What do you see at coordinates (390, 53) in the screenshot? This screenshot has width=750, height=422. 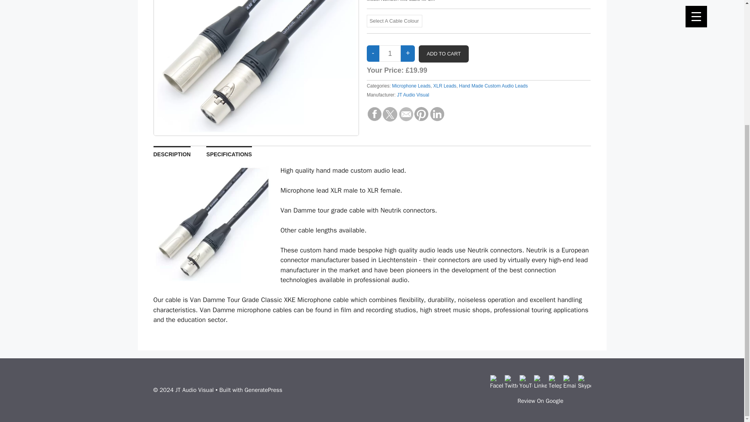 I see `1` at bounding box center [390, 53].